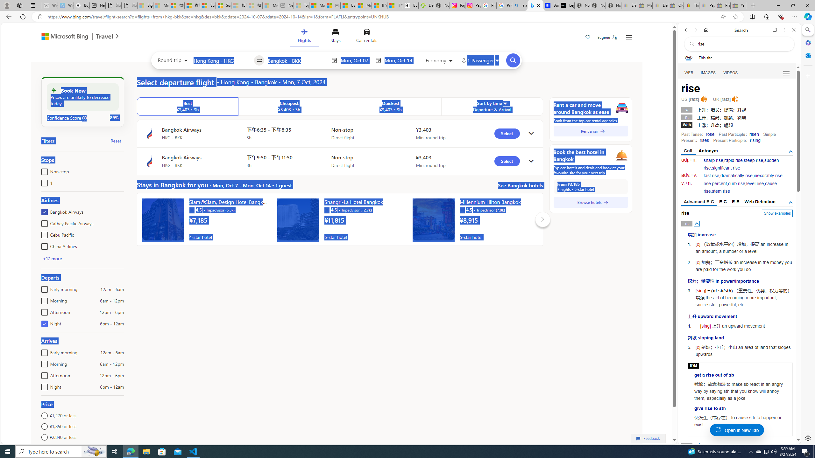  I want to click on Advanced E-C, so click(699, 202).